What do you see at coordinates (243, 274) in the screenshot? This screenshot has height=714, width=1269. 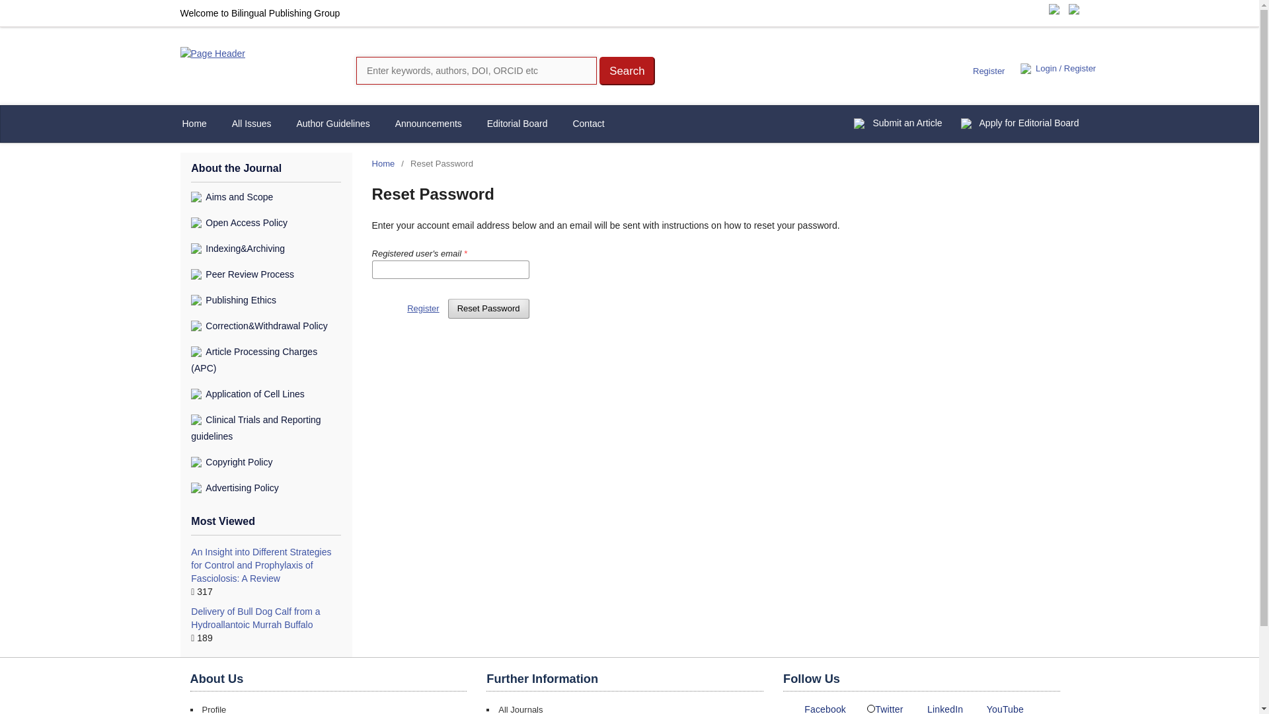 I see `Peer Review Process` at bounding box center [243, 274].